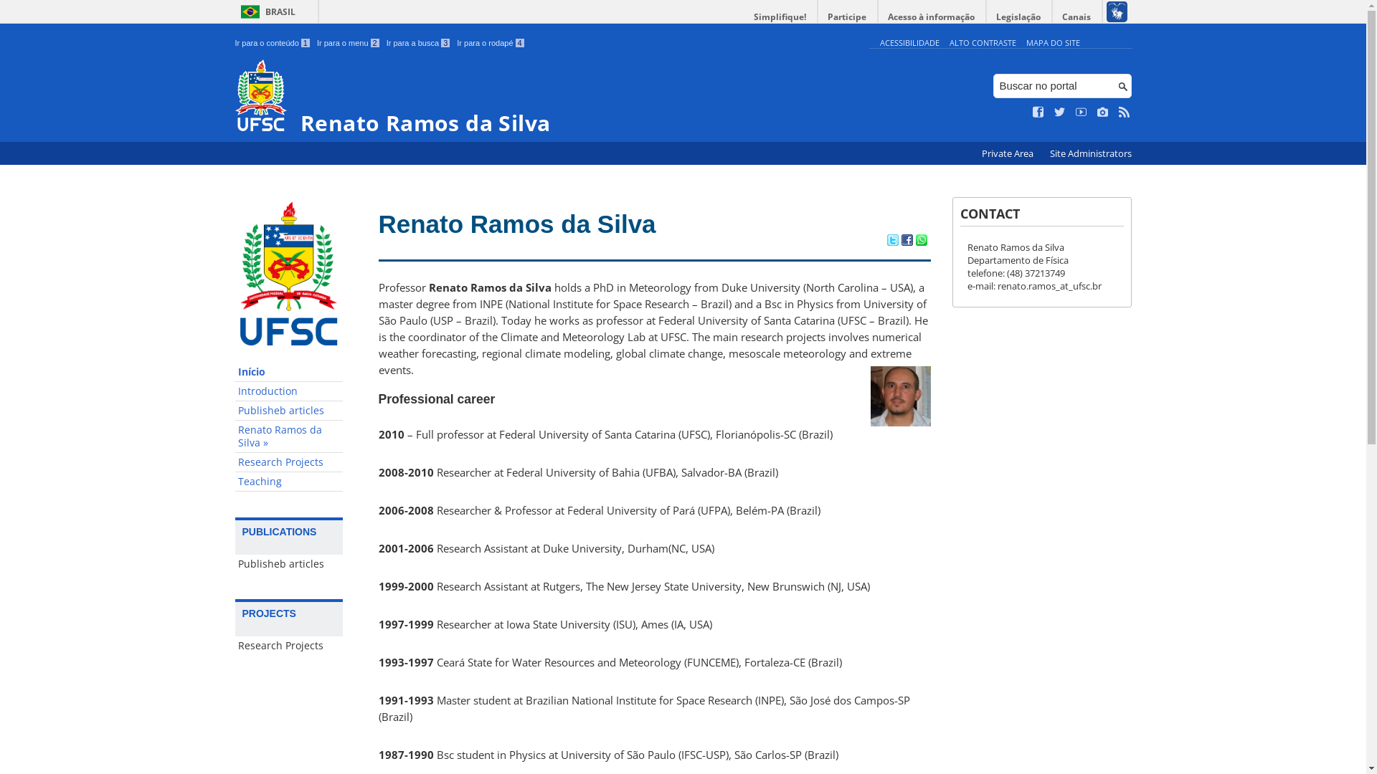  What do you see at coordinates (1060, 113) in the screenshot?
I see `Siga no Twitter` at bounding box center [1060, 113].